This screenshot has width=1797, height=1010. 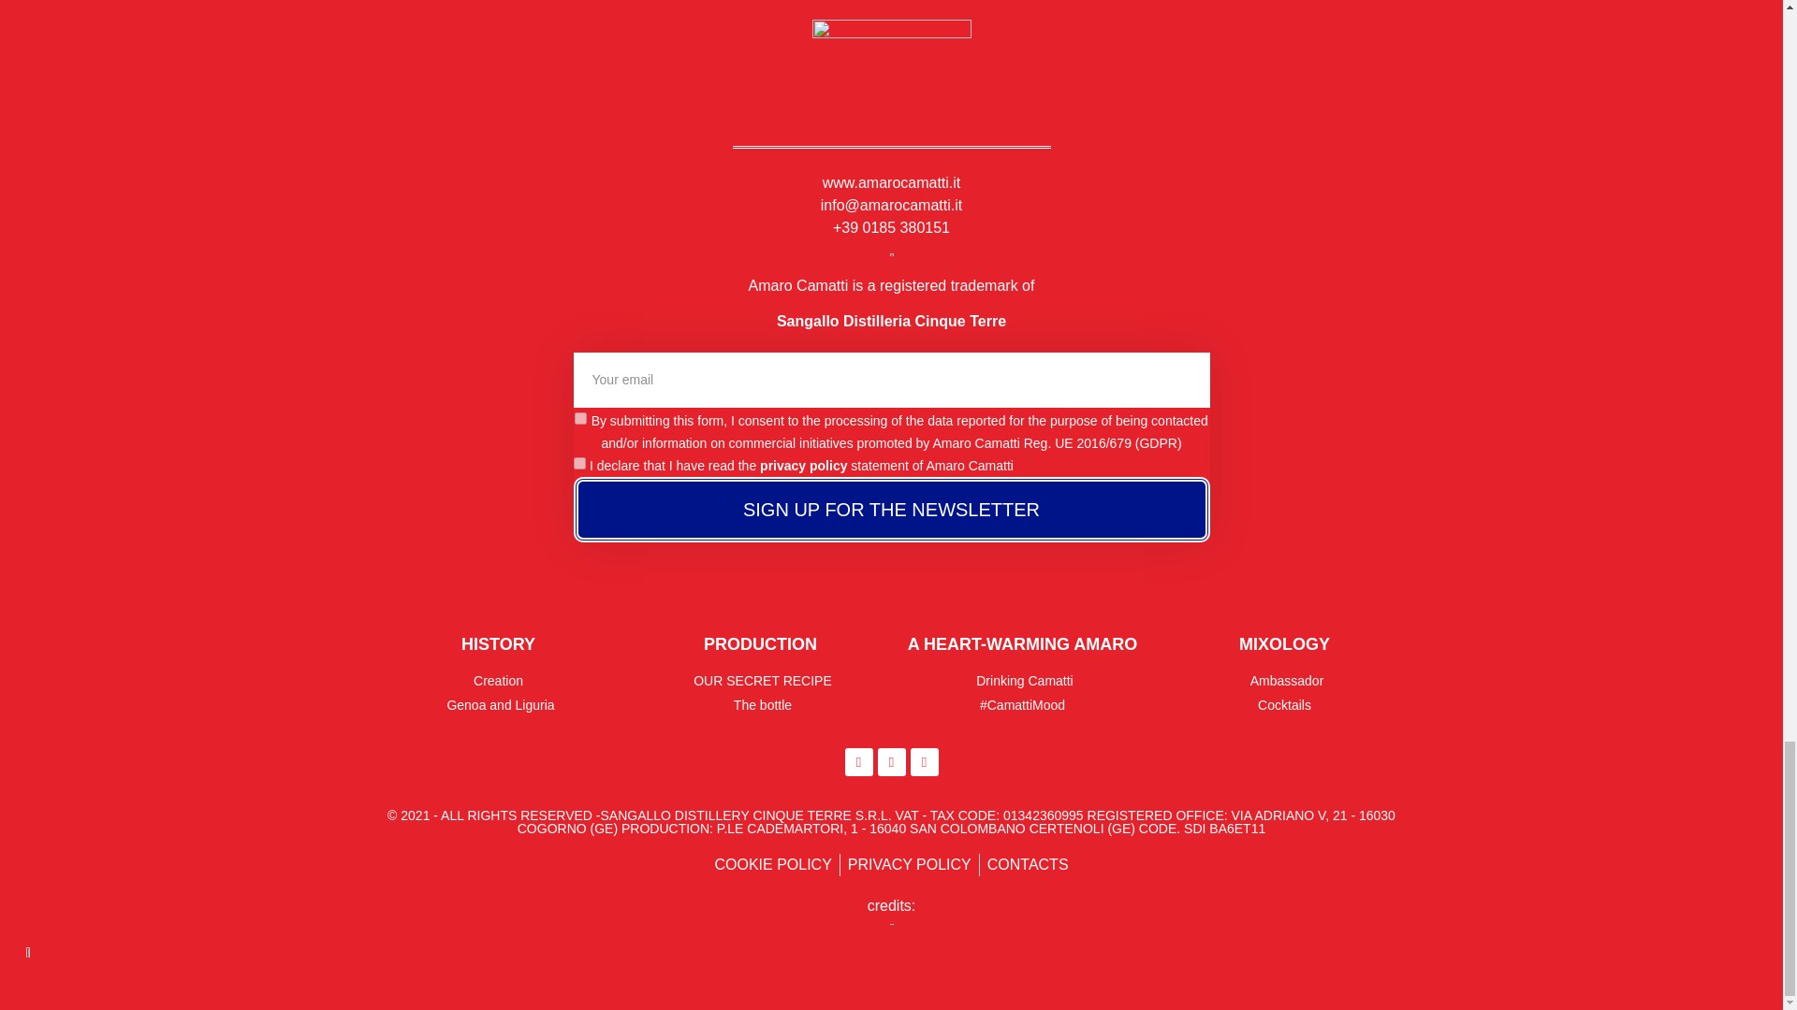 I want to click on Drinking Camatti, so click(x=1022, y=681).